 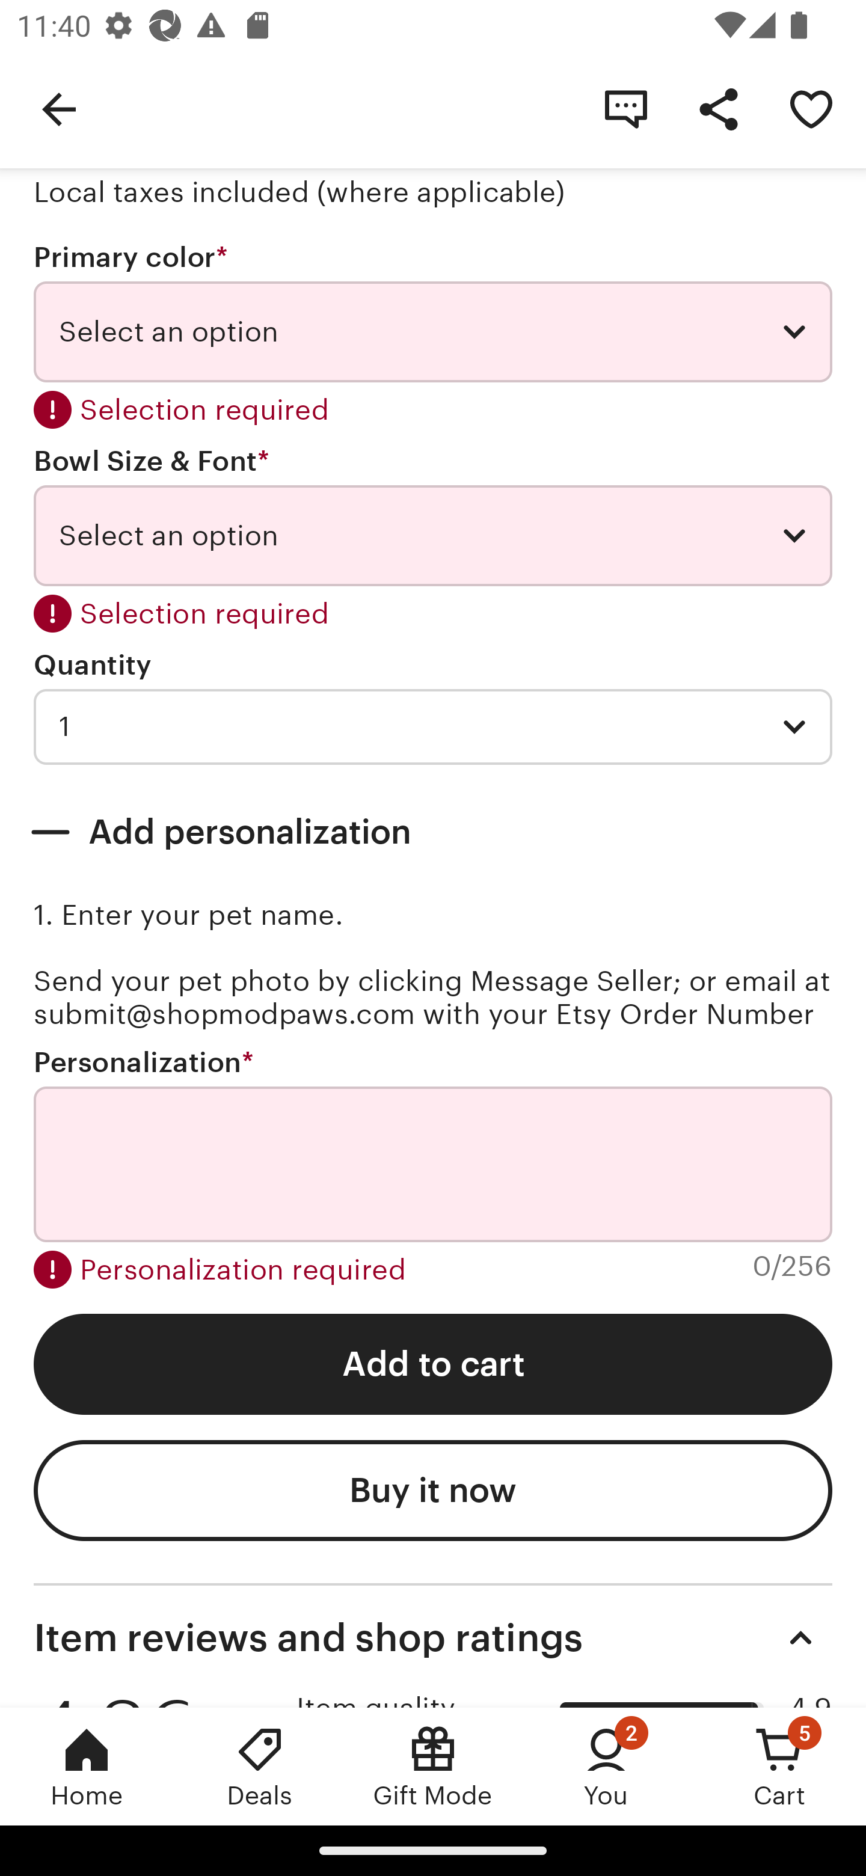 I want to click on Contact shop, so click(x=625, y=108).